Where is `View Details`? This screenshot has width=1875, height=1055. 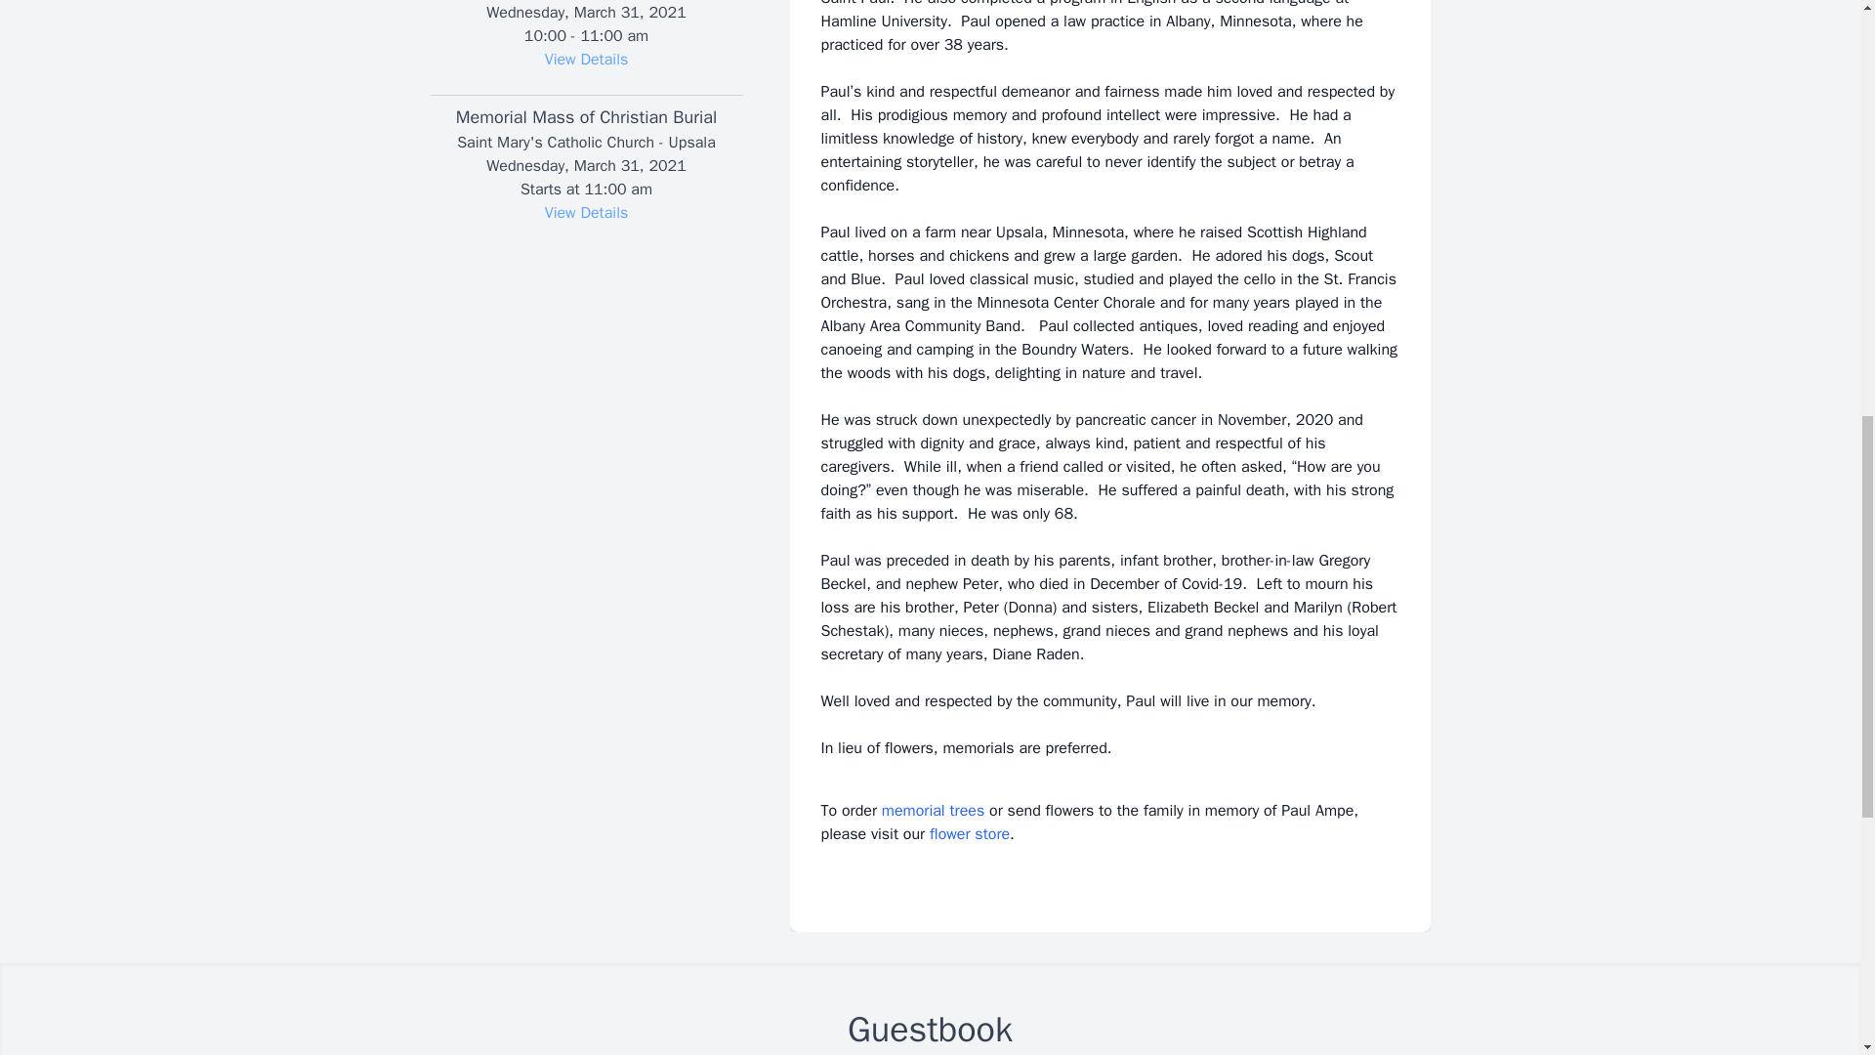 View Details is located at coordinates (586, 59).